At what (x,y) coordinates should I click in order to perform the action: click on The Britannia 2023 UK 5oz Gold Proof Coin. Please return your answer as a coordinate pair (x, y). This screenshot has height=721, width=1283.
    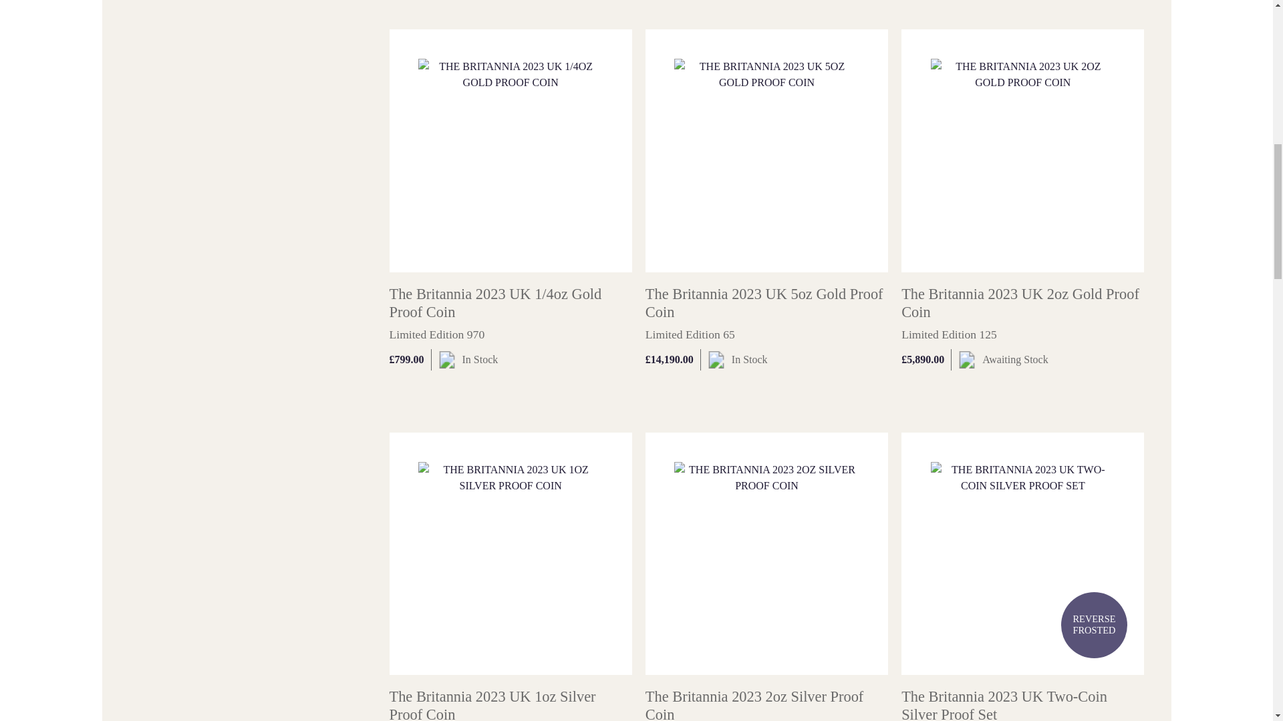
    Looking at the image, I should click on (764, 302).